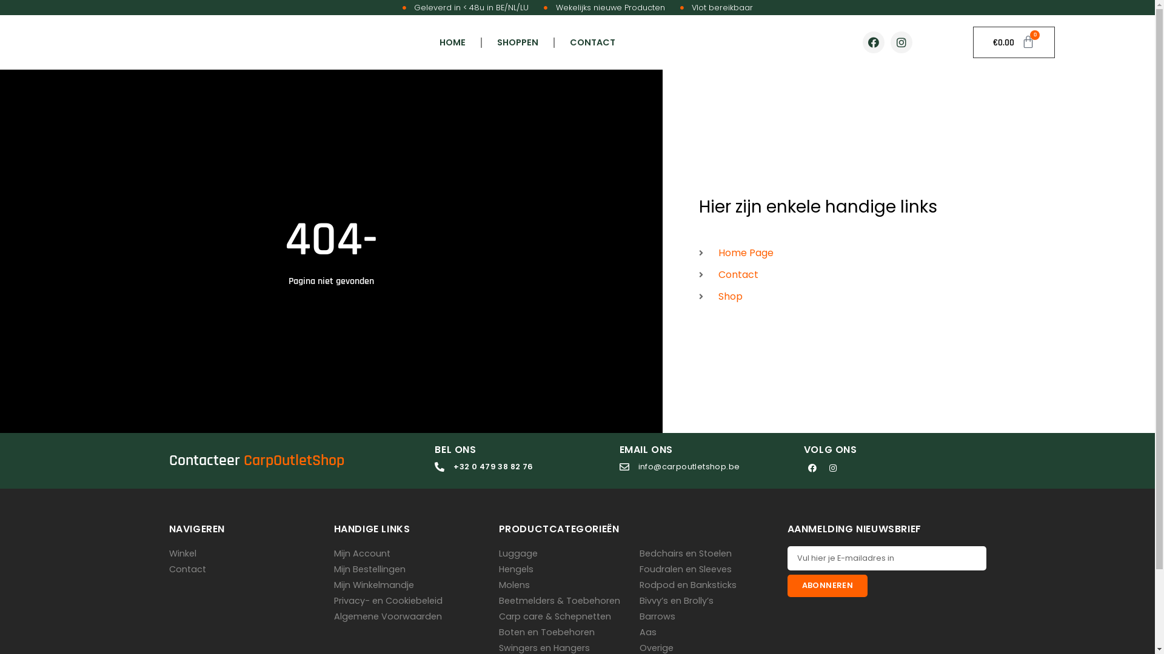 This screenshot has height=654, width=1164. Describe the element at coordinates (546, 632) in the screenshot. I see `Boten en Toebehoren` at that location.